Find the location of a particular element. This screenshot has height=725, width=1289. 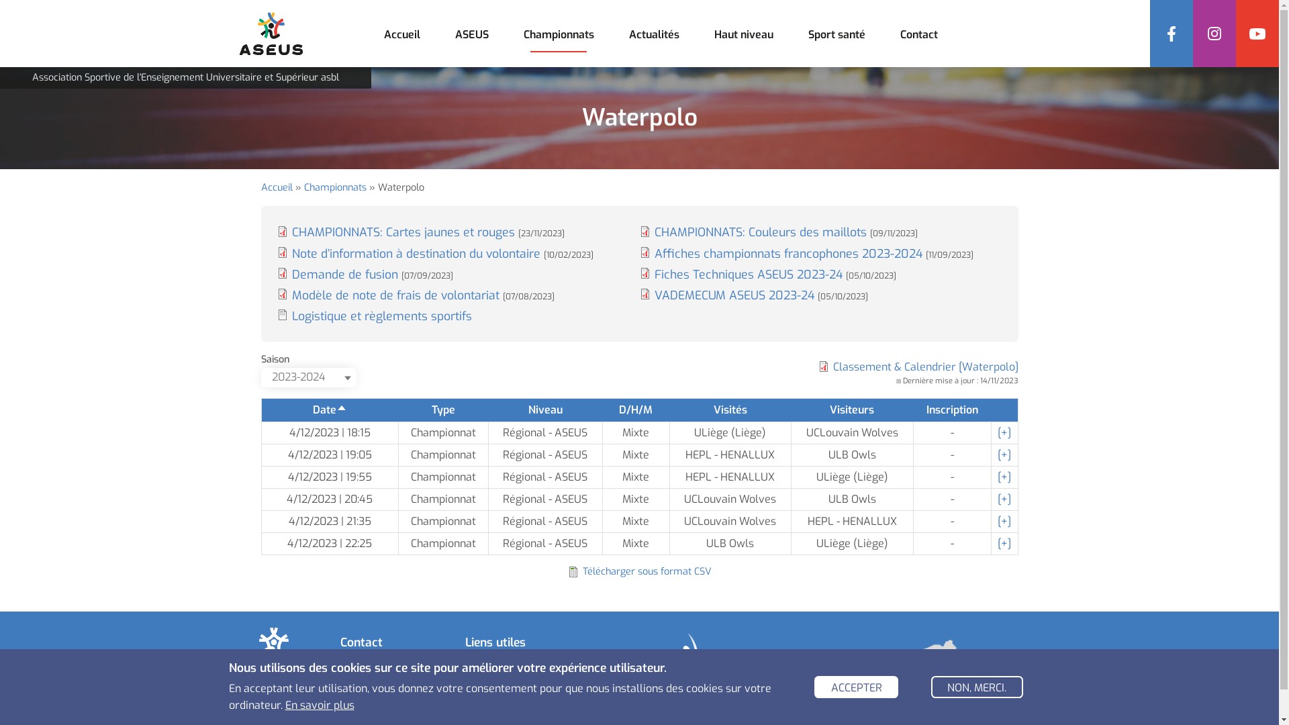

CHAMPIONNATS: Couleurs des maillots [09/11/2023] is located at coordinates (778, 232).